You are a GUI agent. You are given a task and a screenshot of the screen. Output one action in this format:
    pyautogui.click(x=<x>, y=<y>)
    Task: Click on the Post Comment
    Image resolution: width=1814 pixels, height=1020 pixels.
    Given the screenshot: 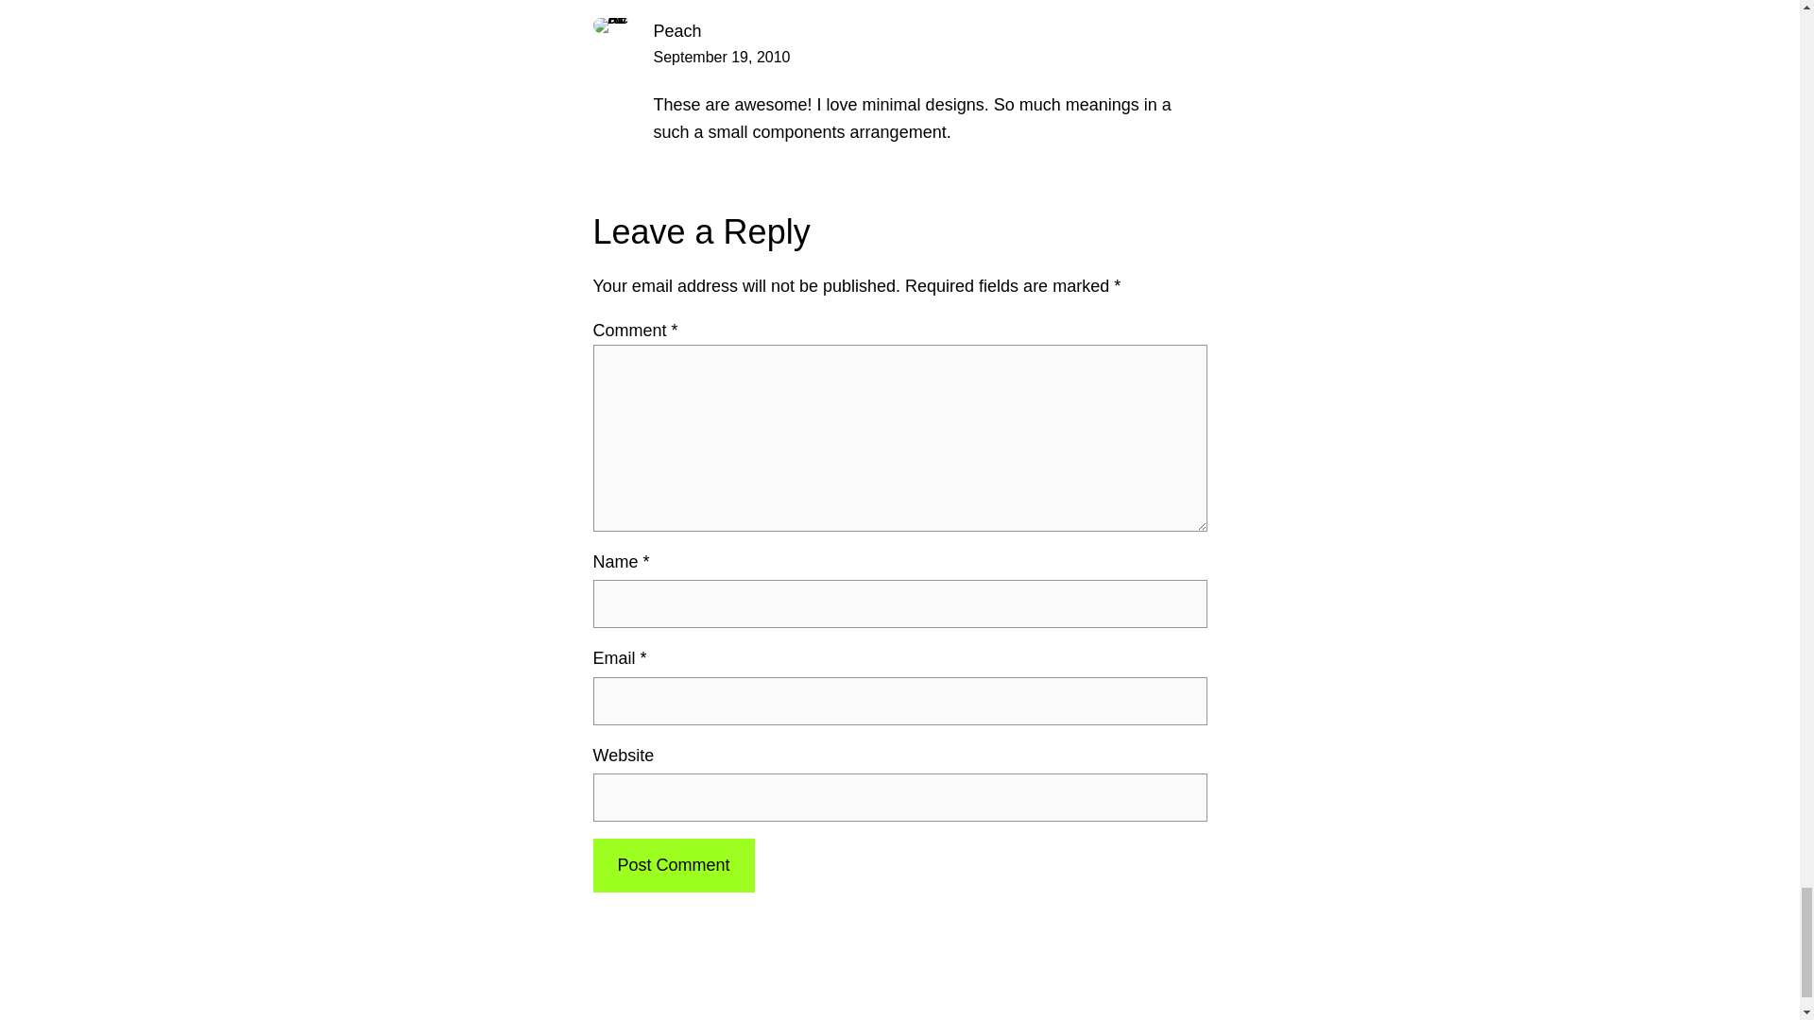 What is the action you would take?
    pyautogui.click(x=673, y=865)
    